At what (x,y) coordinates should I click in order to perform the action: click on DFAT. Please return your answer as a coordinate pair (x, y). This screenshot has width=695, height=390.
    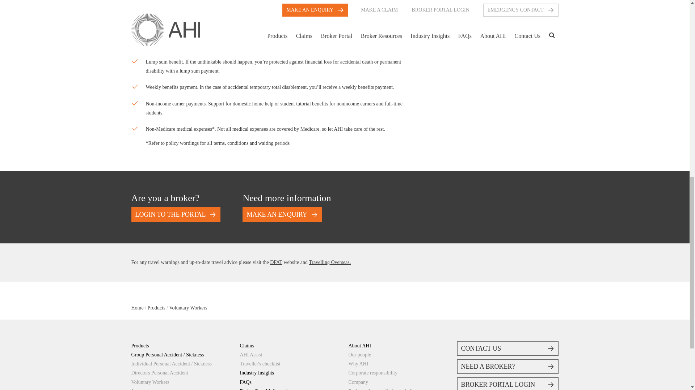
    Looking at the image, I should click on (276, 262).